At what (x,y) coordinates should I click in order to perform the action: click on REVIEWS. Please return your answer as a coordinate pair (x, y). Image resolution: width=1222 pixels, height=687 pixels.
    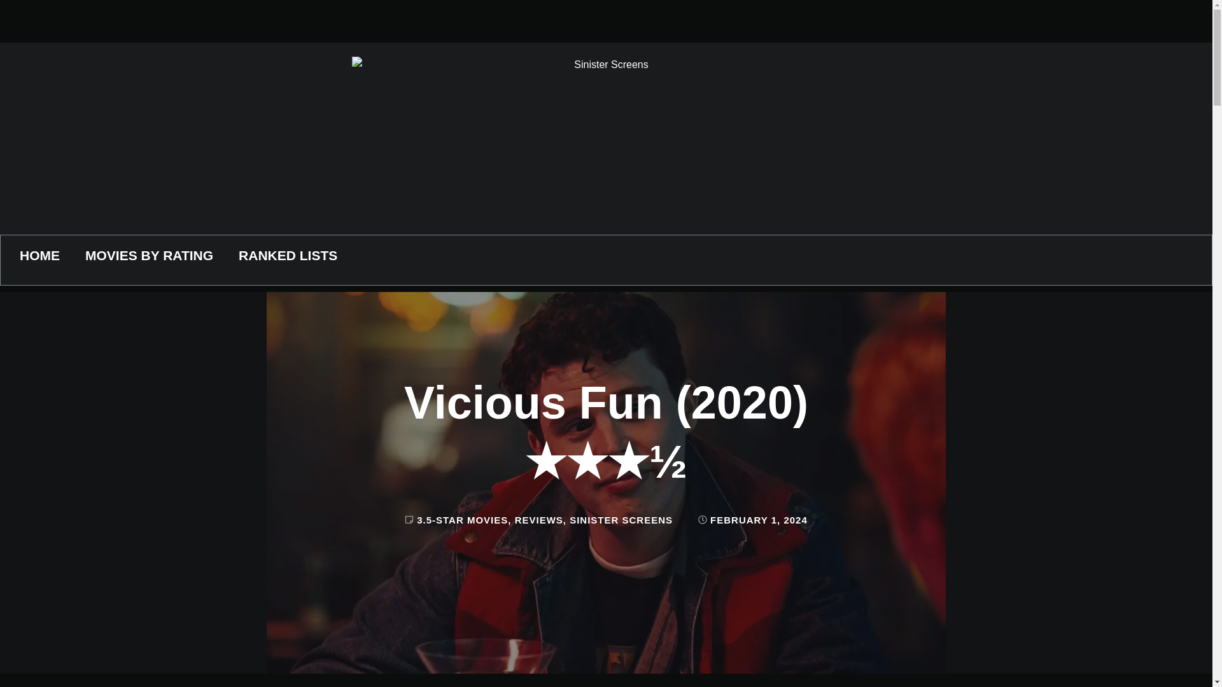
    Looking at the image, I should click on (538, 520).